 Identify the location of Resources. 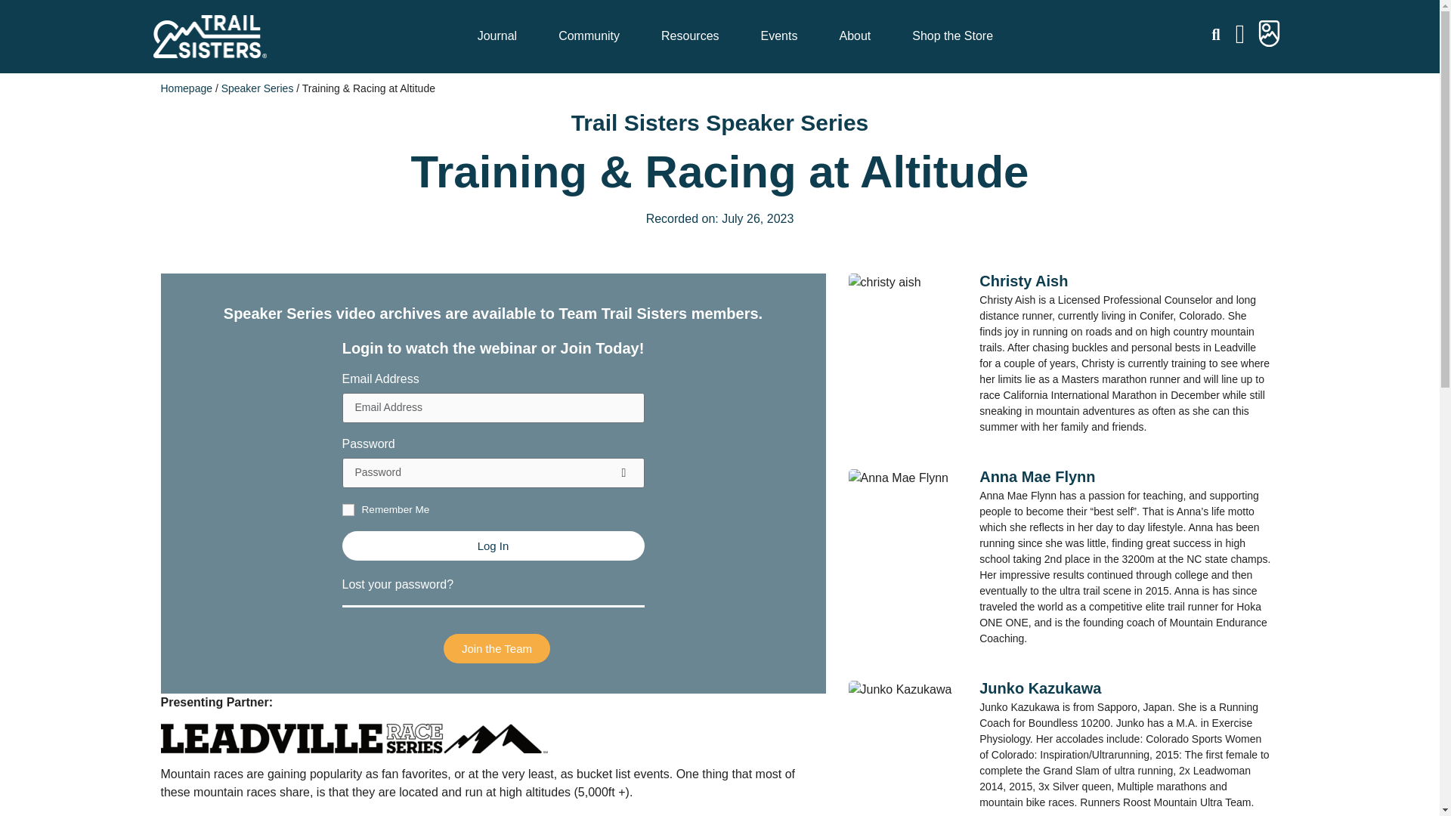
(694, 36).